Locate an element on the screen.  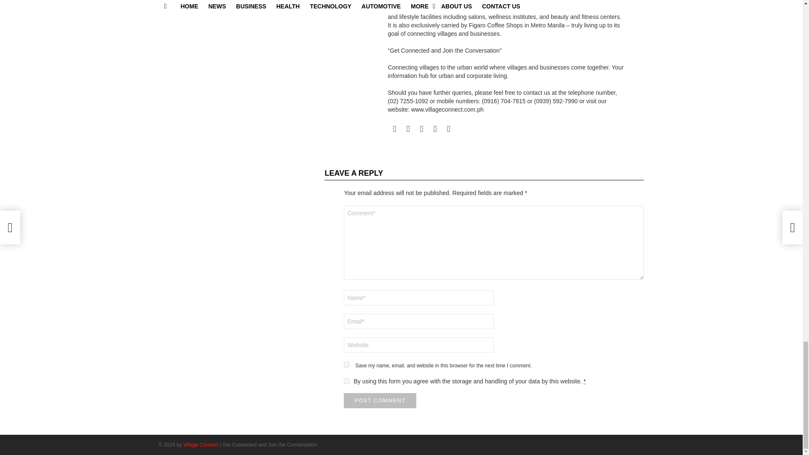
Post Comment is located at coordinates (380, 400).